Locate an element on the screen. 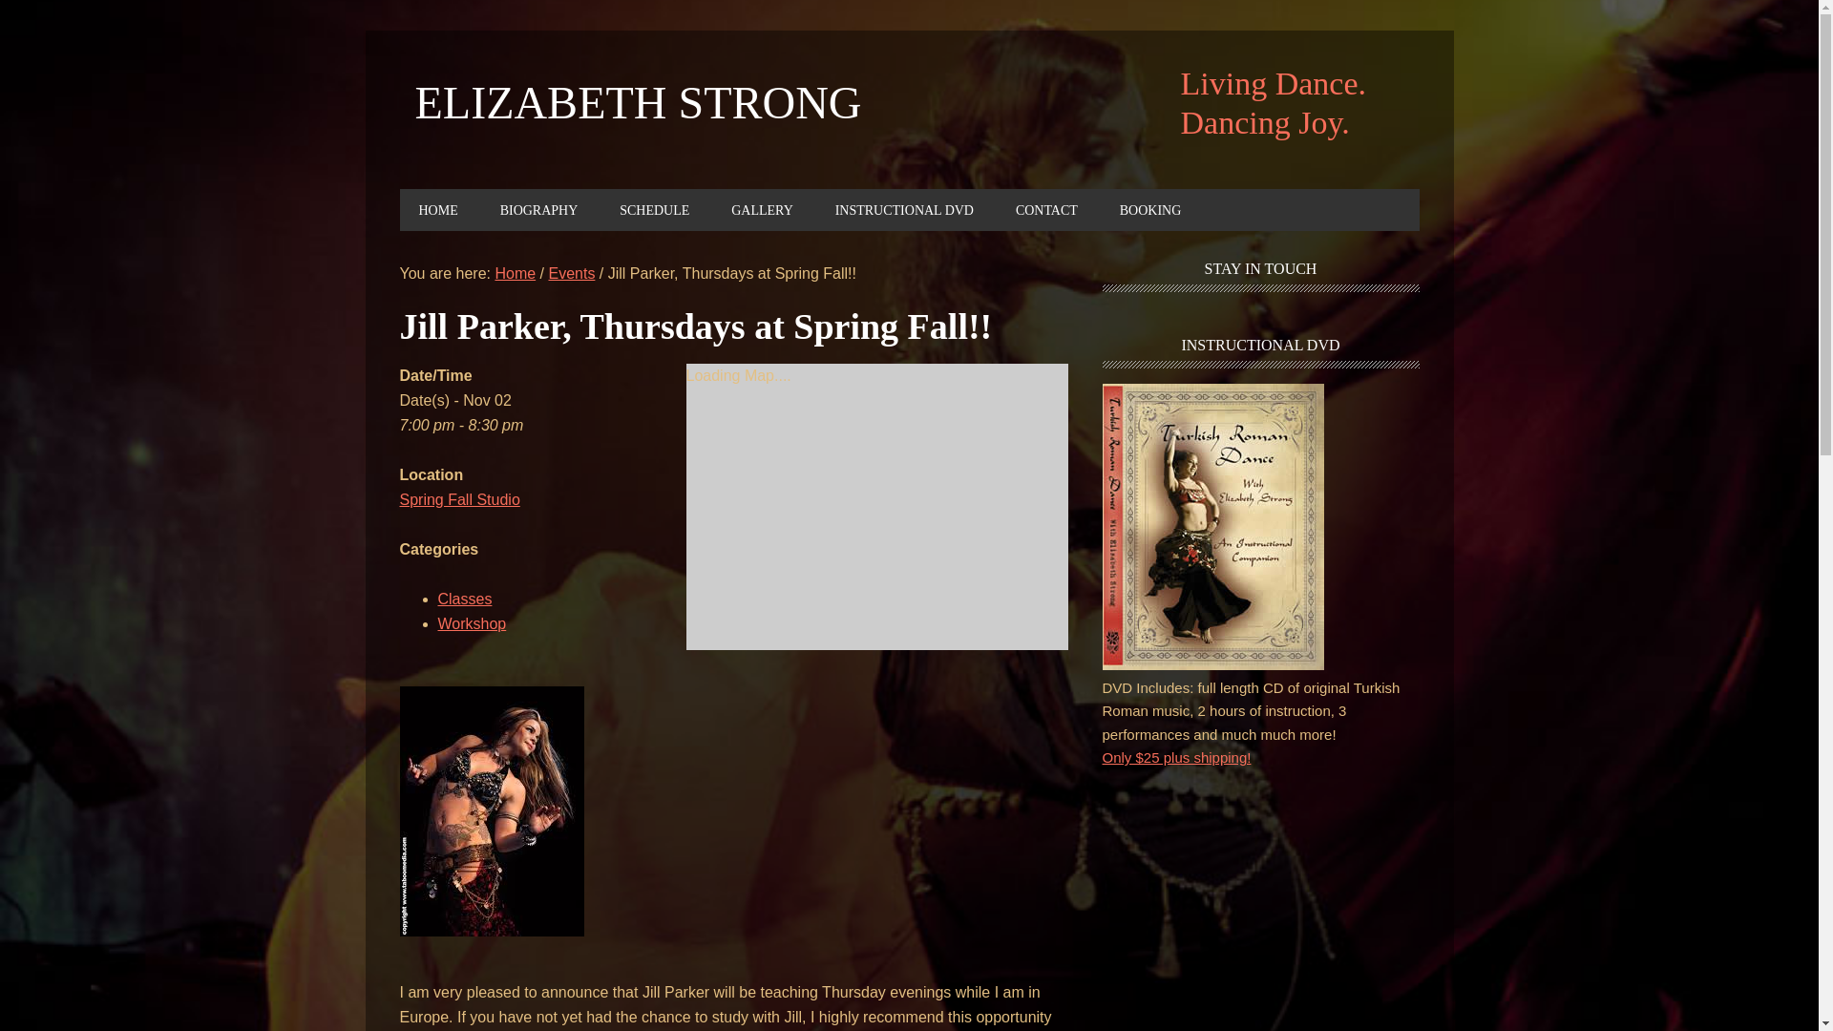 The width and height of the screenshot is (1833, 1031). BOOKING is located at coordinates (1150, 209).